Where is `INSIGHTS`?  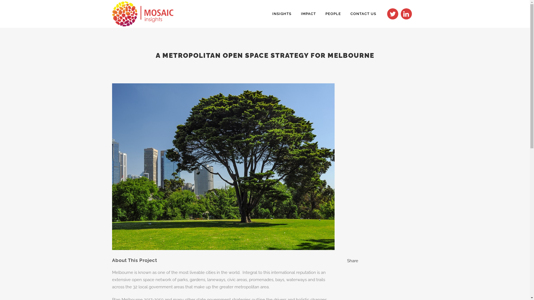 INSIGHTS is located at coordinates (282, 14).